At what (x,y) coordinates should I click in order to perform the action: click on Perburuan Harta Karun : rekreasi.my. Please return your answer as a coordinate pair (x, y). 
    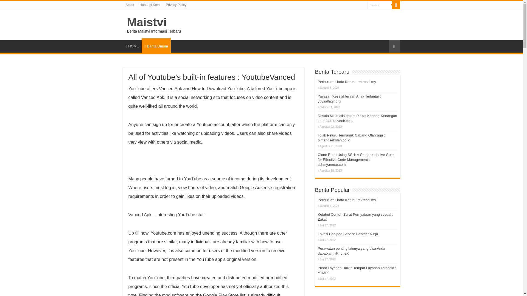
    Looking at the image, I should click on (347, 200).